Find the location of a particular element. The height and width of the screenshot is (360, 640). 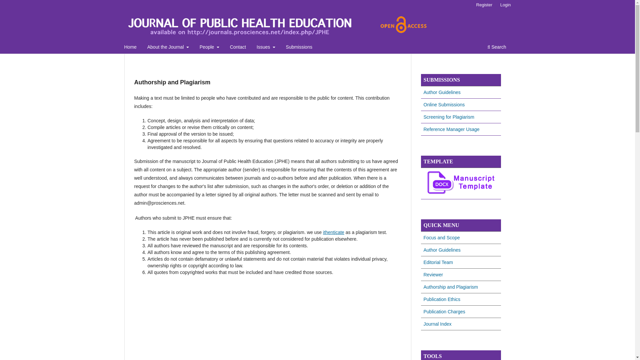

template is located at coordinates (460, 193).